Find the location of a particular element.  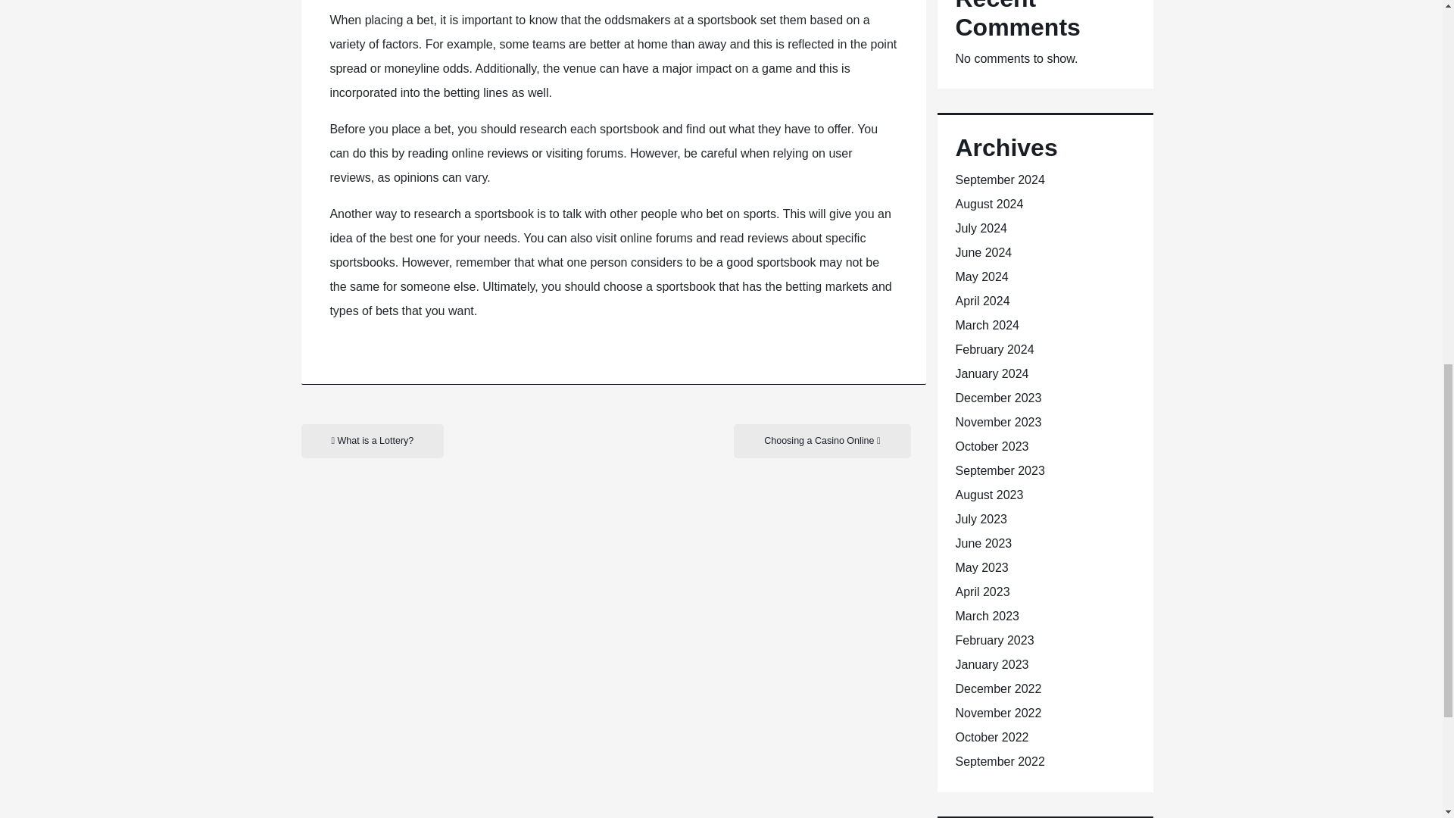

August 2023 is located at coordinates (989, 495).